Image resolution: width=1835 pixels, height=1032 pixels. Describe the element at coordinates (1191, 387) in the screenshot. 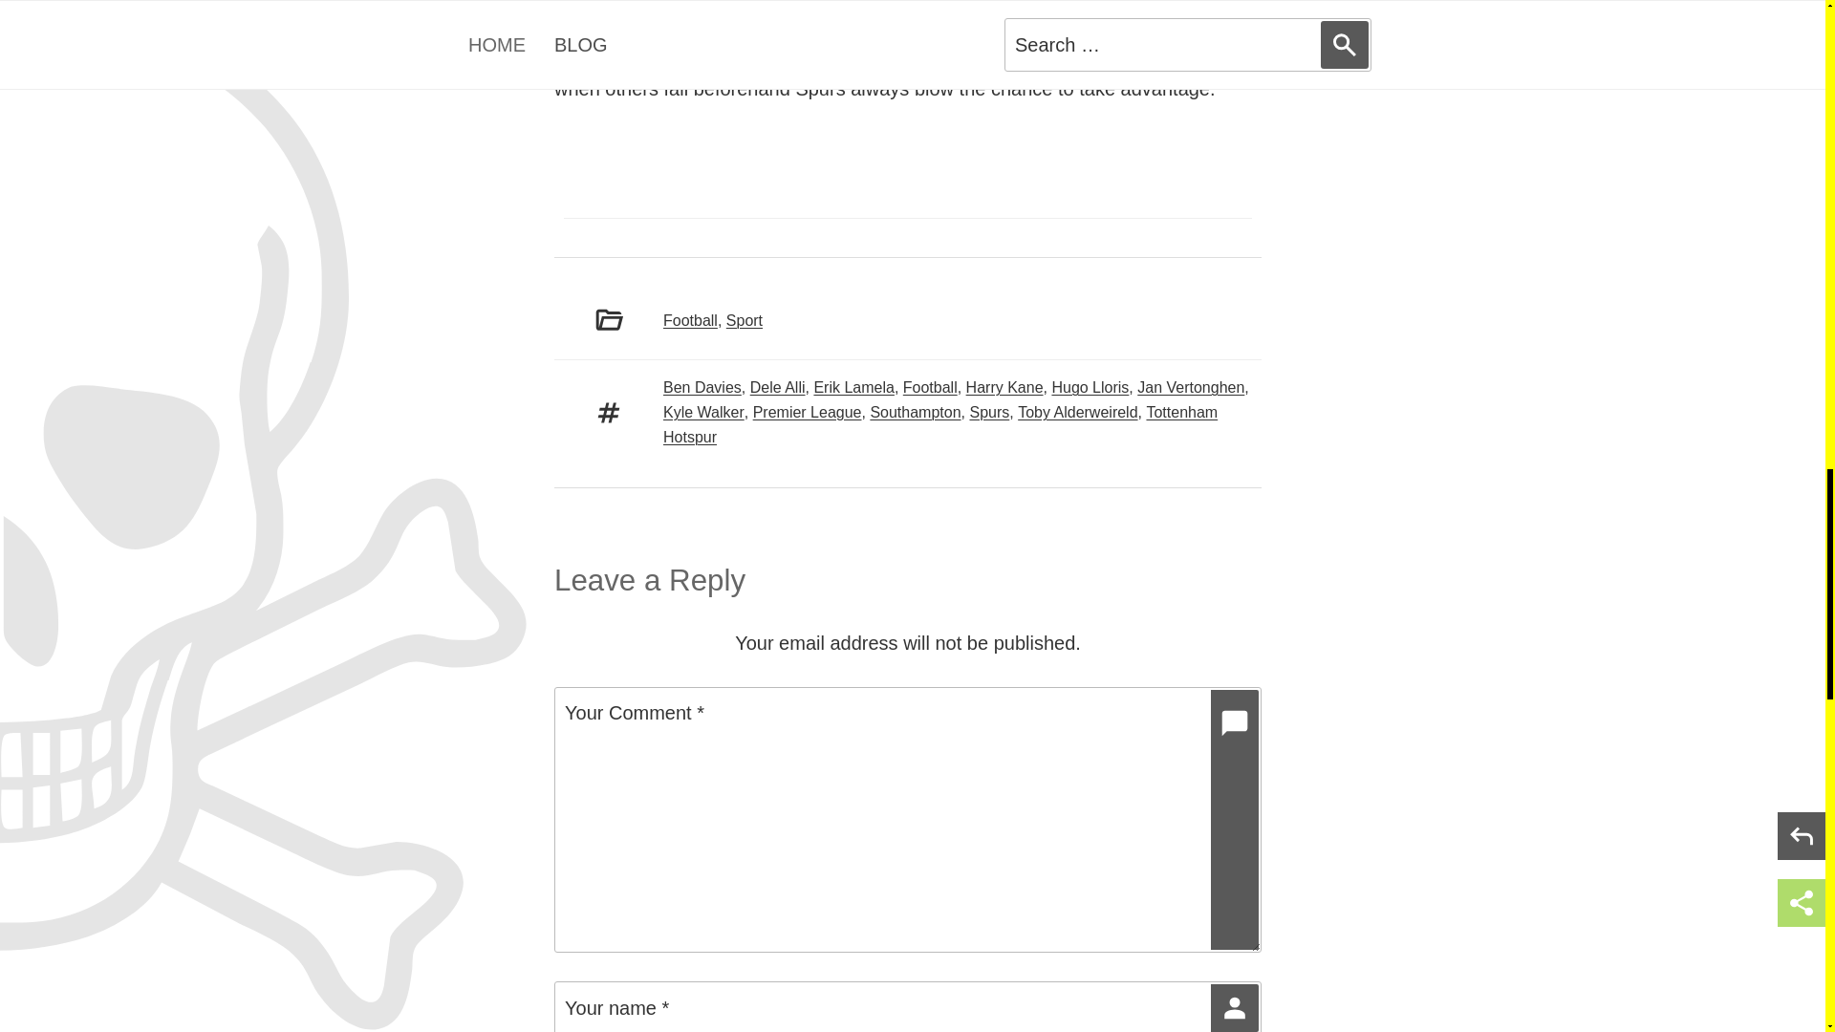

I see `Jan Vertonghen` at that location.